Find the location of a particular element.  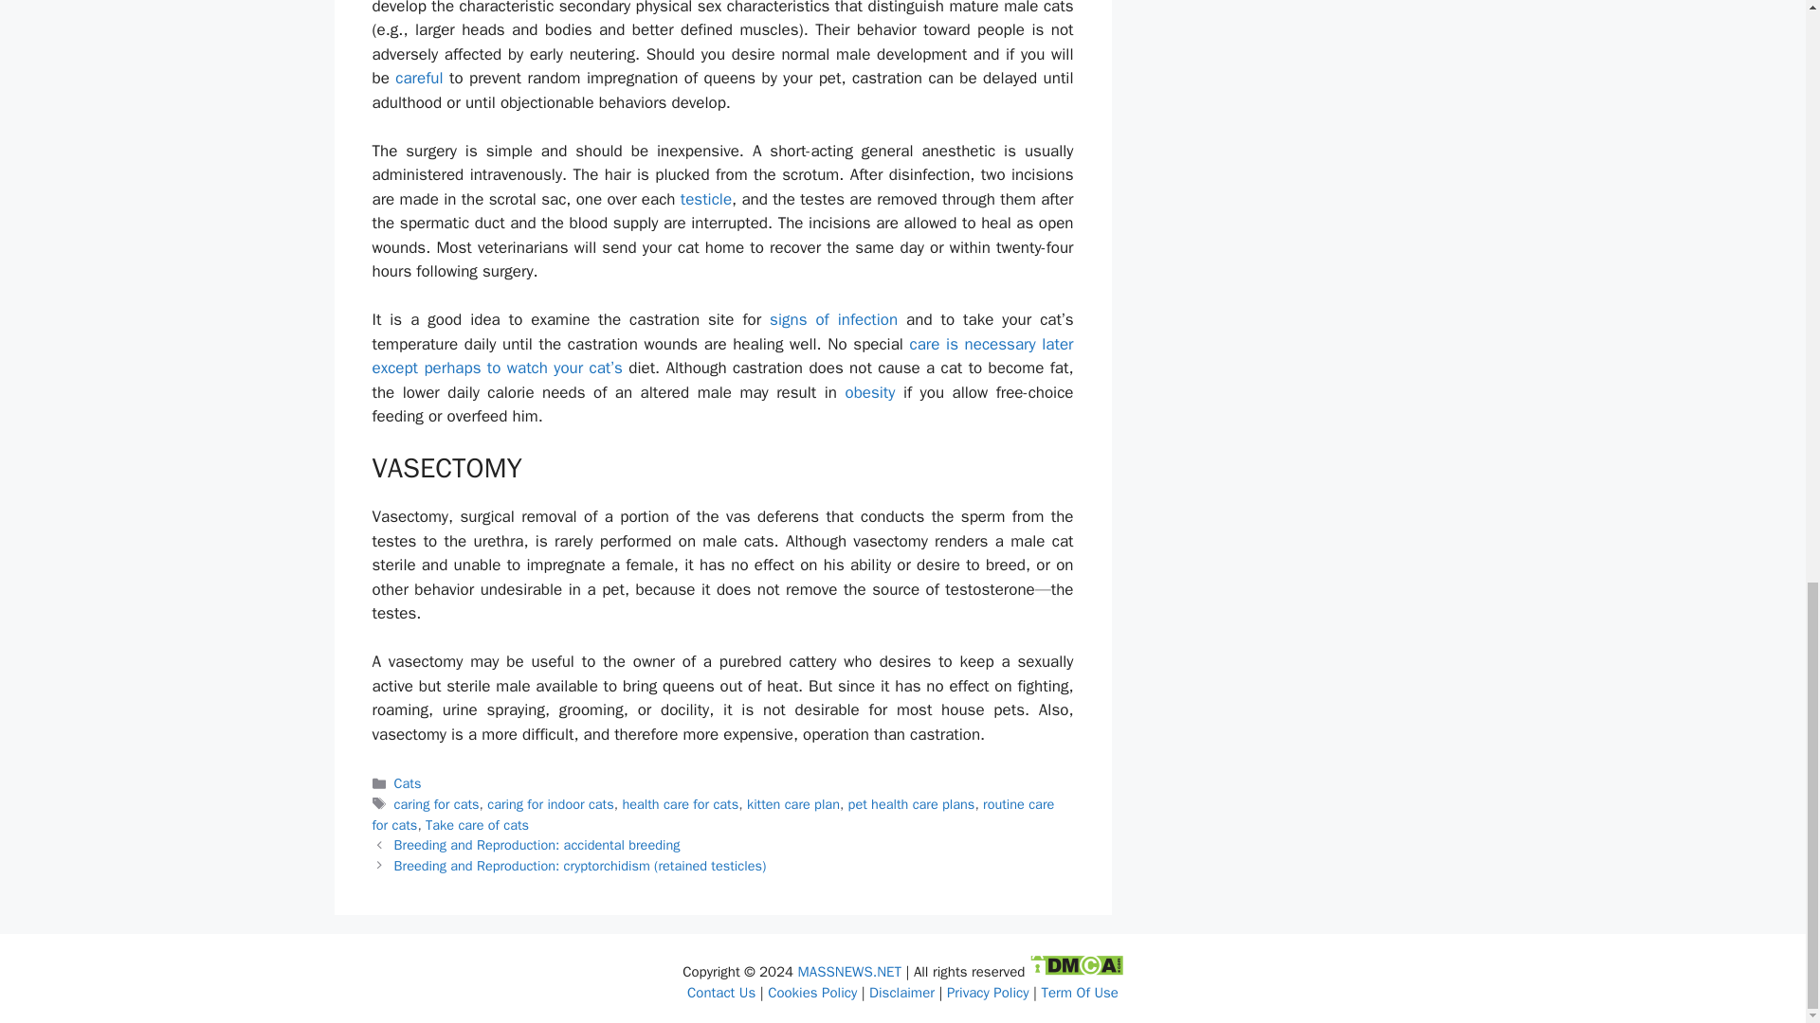

Take care of cats is located at coordinates (478, 824).